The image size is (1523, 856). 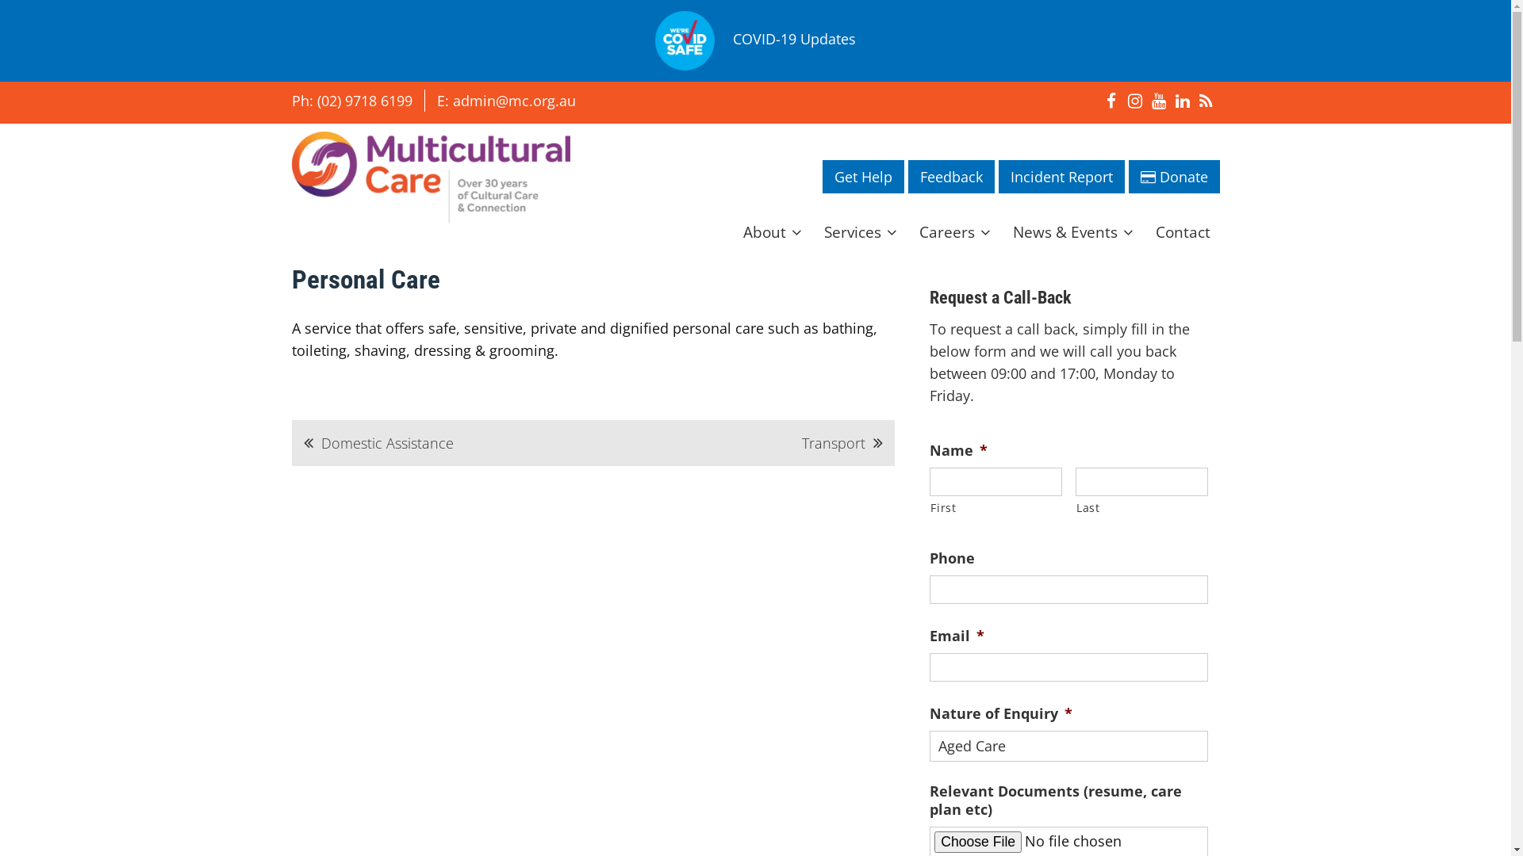 I want to click on Services, so click(x=860, y=232).